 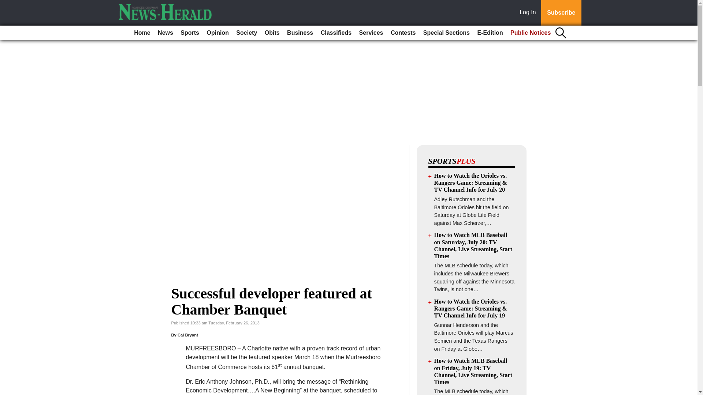 What do you see at coordinates (217, 33) in the screenshot?
I see `Opinion` at bounding box center [217, 33].